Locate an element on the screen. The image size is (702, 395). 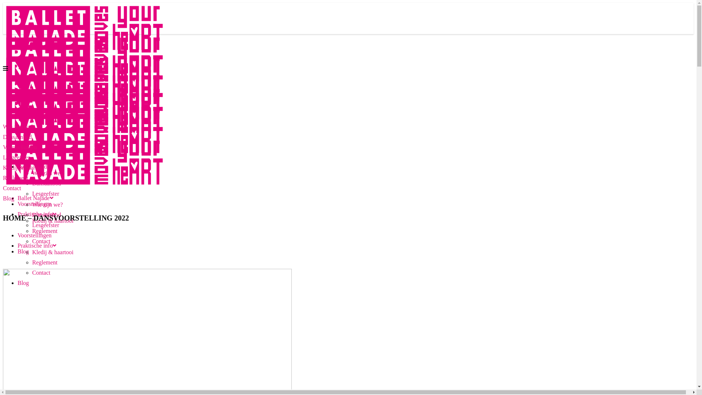
Kledij & haartooi is located at coordinates (23, 168).